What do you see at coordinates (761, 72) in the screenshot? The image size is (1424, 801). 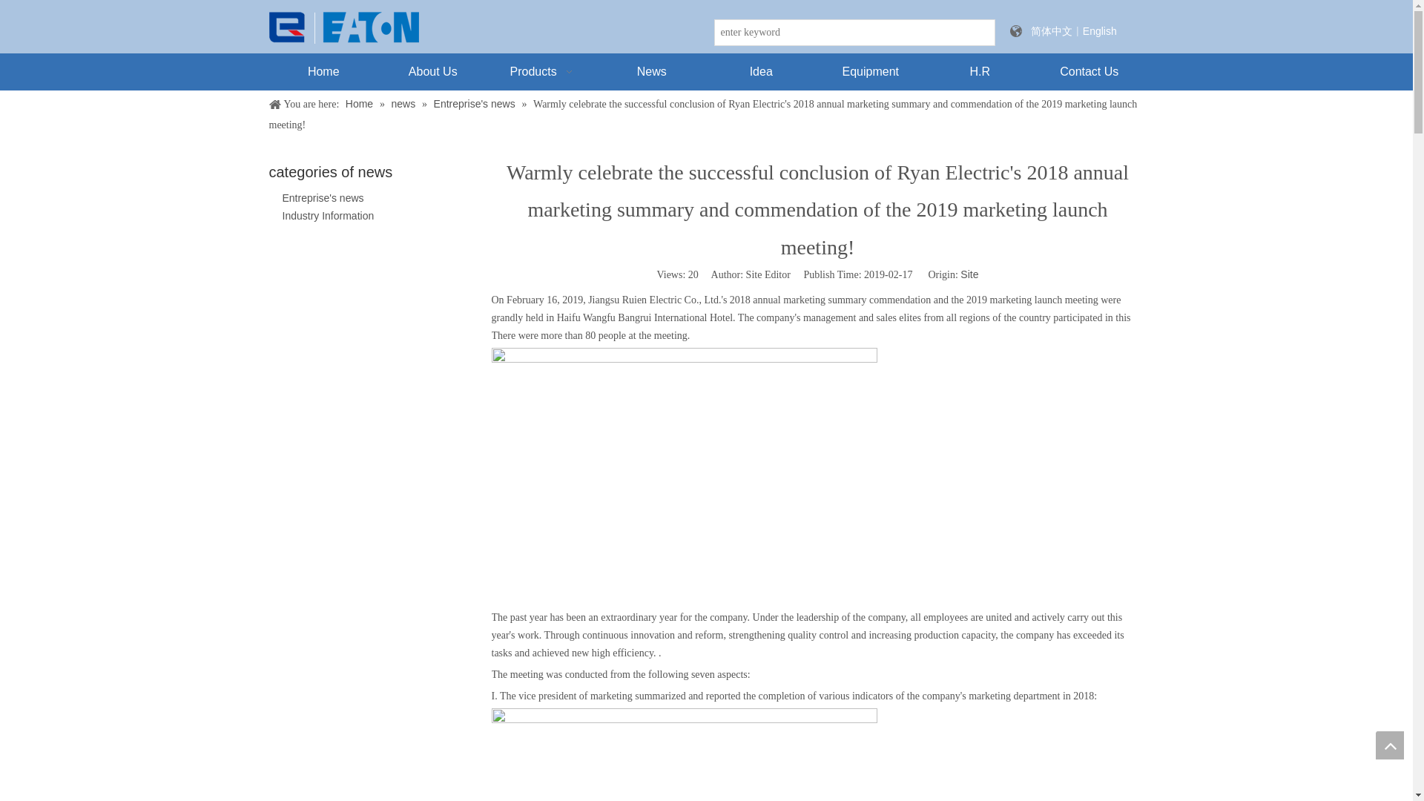 I see `Idea` at bounding box center [761, 72].